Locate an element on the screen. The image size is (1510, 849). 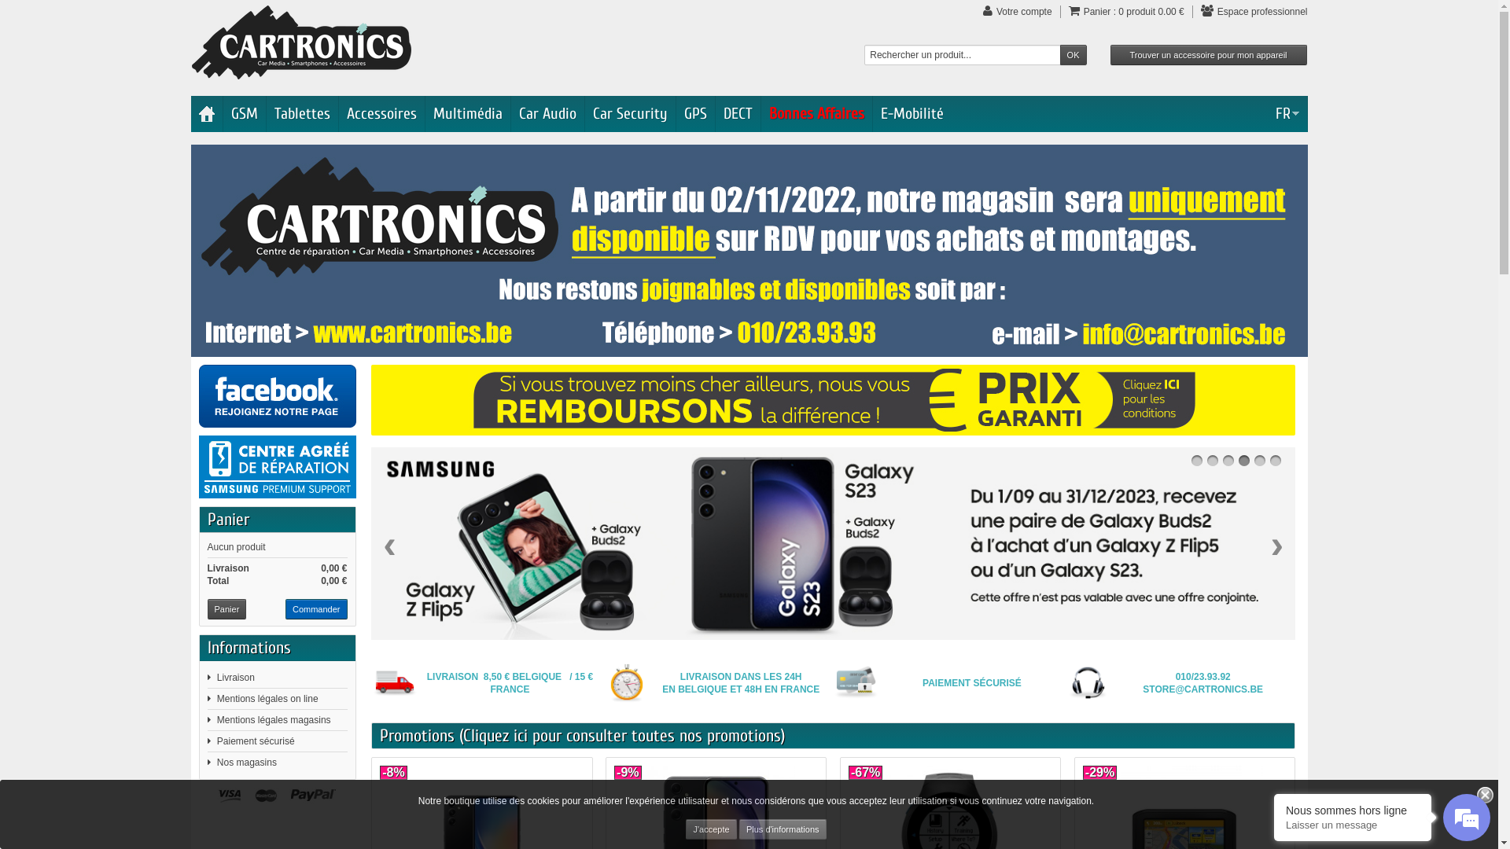
Facebook Page is located at coordinates (277, 396).